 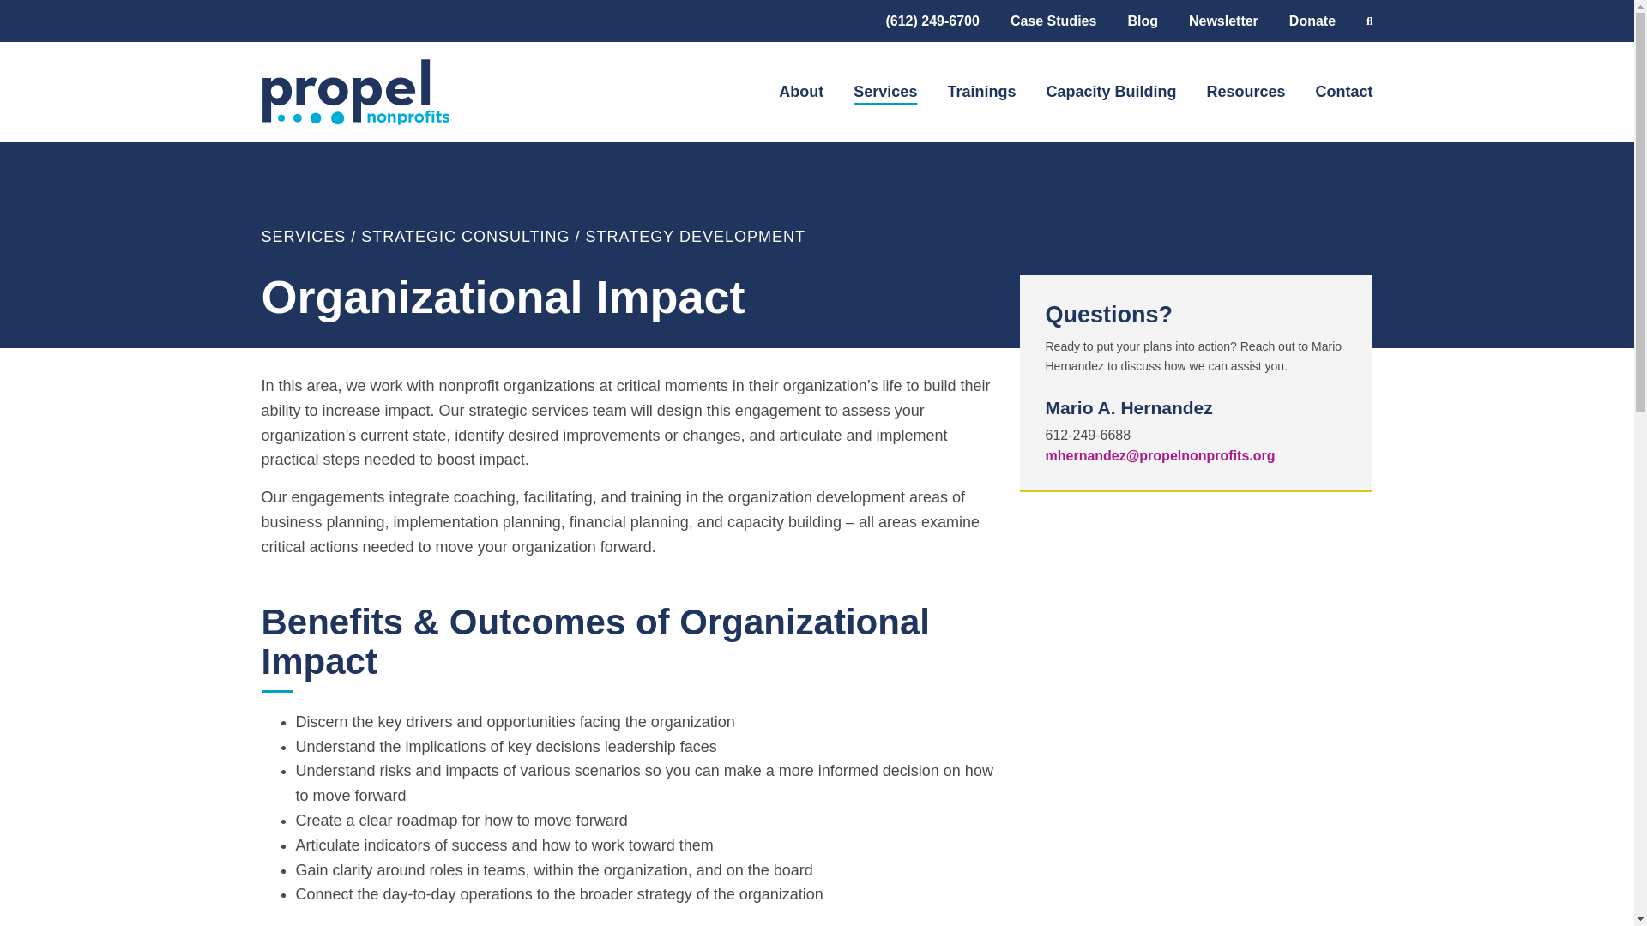 What do you see at coordinates (1312, 21) in the screenshot?
I see `Donate` at bounding box center [1312, 21].